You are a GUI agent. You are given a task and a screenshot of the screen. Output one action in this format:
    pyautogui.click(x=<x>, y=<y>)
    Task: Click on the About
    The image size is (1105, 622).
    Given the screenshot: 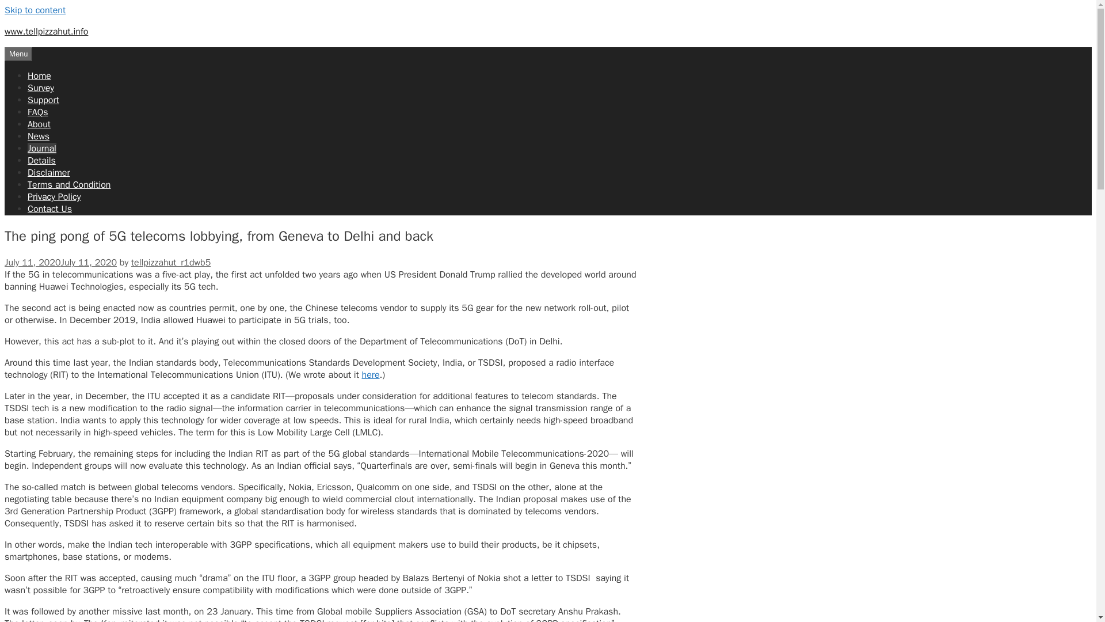 What is the action you would take?
    pyautogui.click(x=39, y=124)
    